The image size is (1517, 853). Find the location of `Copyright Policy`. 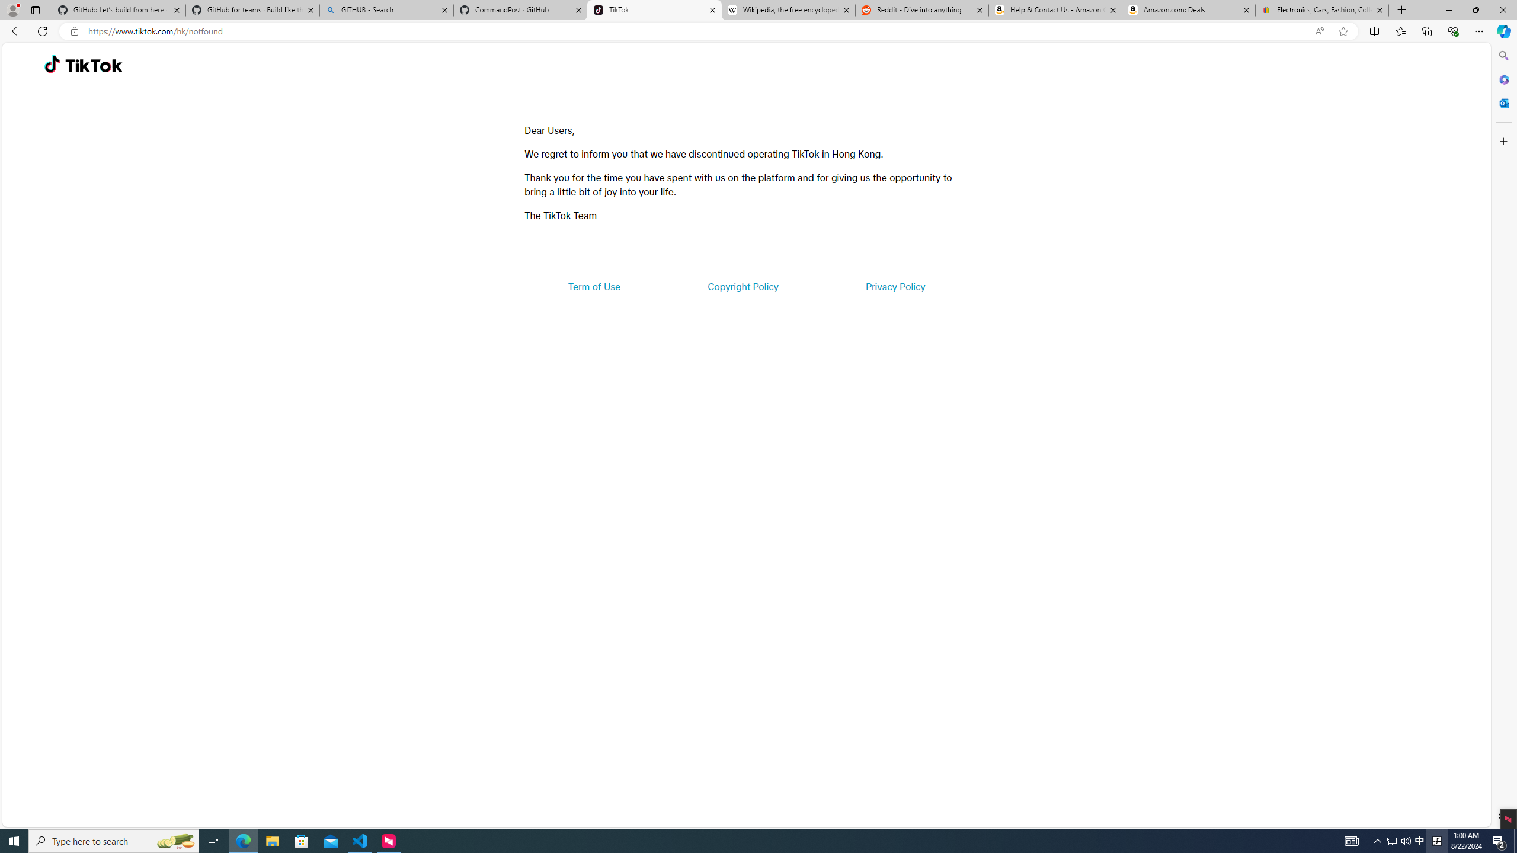

Copyright Policy is located at coordinates (742, 287).